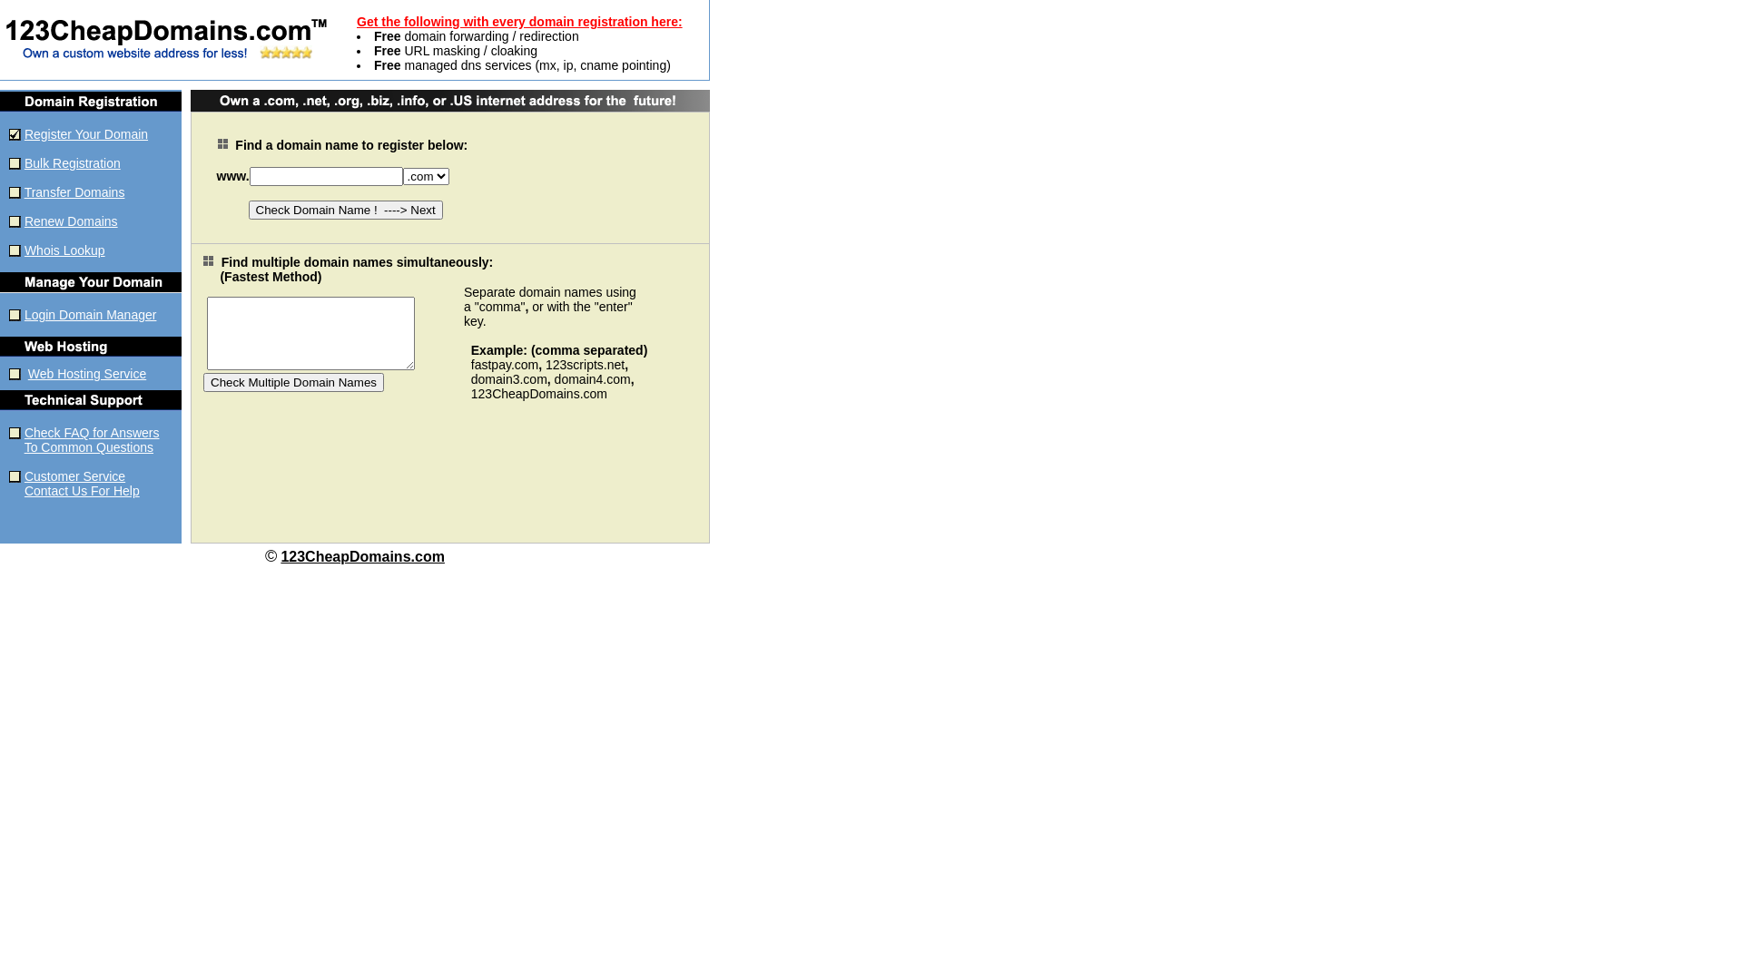 The height and width of the screenshot is (980, 1743). I want to click on Register Your Domain, so click(86, 134).